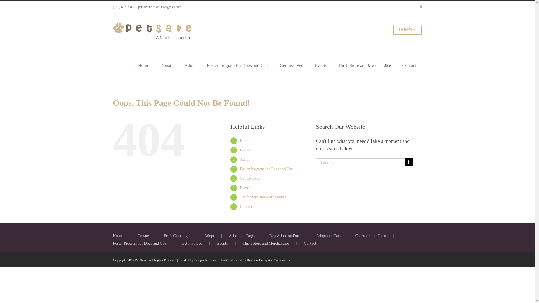  What do you see at coordinates (167, 65) in the screenshot?
I see `Donate` at bounding box center [167, 65].